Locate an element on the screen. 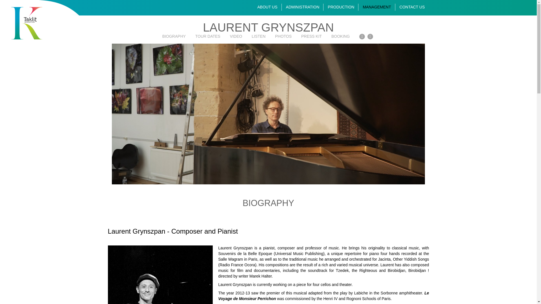  ABOUT US is located at coordinates (267, 7).